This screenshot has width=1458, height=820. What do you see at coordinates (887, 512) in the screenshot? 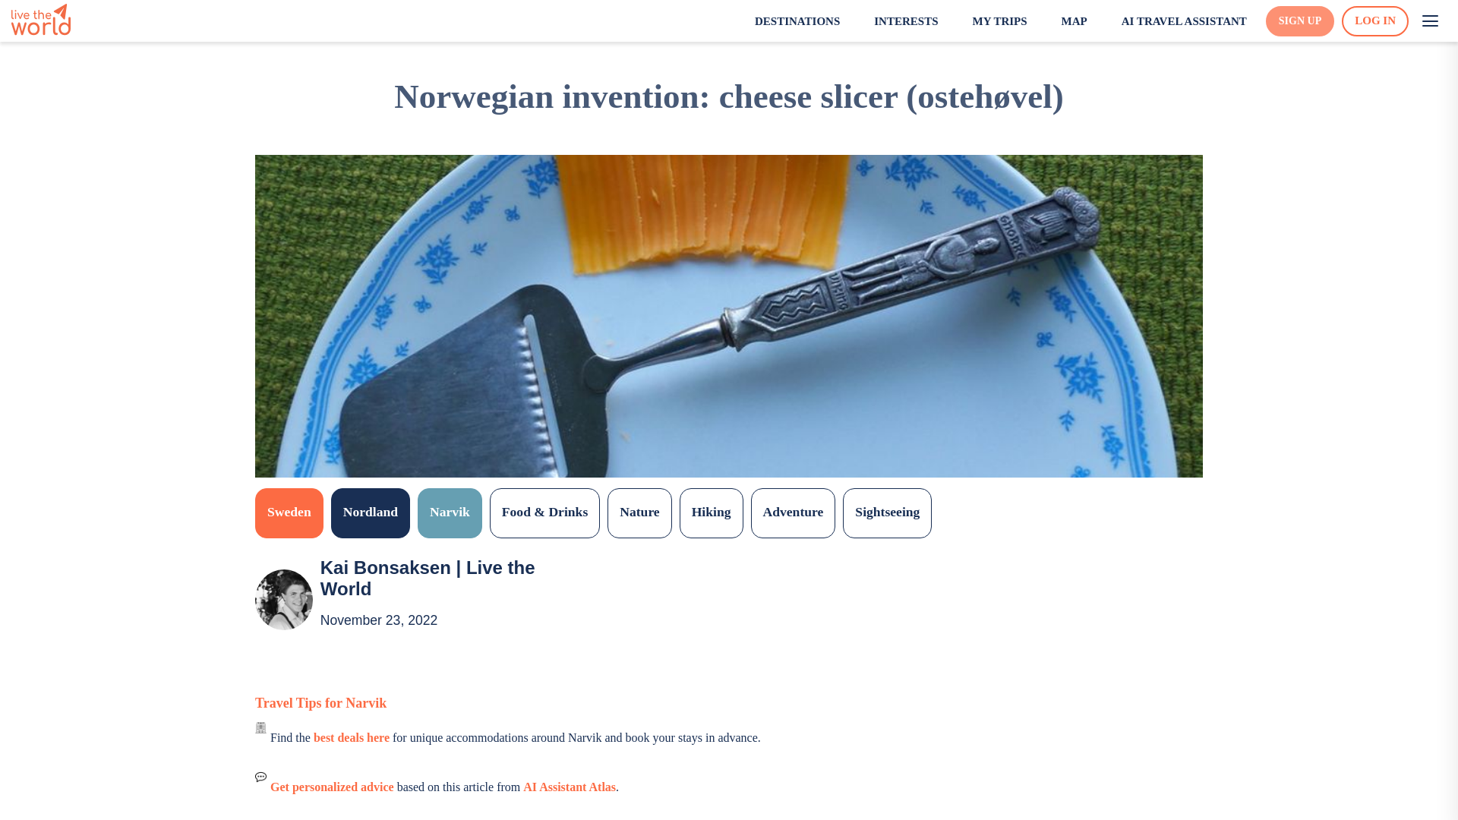
I see `Sightseeing` at bounding box center [887, 512].